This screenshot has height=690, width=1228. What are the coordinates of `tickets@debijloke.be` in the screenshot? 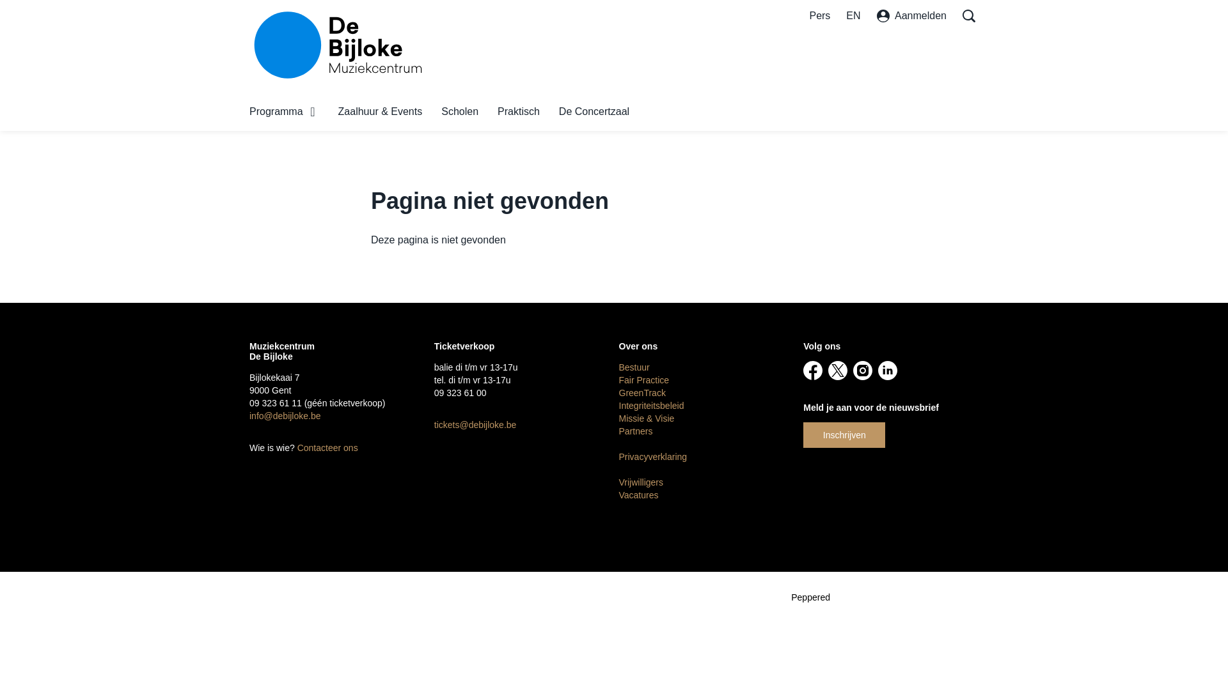 It's located at (476, 425).